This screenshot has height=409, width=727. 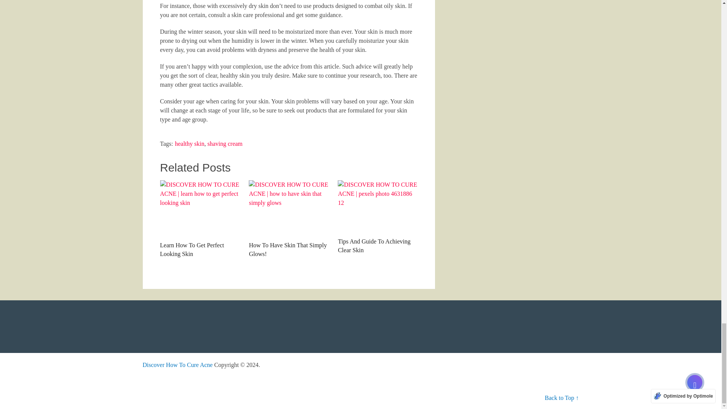 I want to click on Acne Free Suggestions for Clearer Skin, so click(x=177, y=365).